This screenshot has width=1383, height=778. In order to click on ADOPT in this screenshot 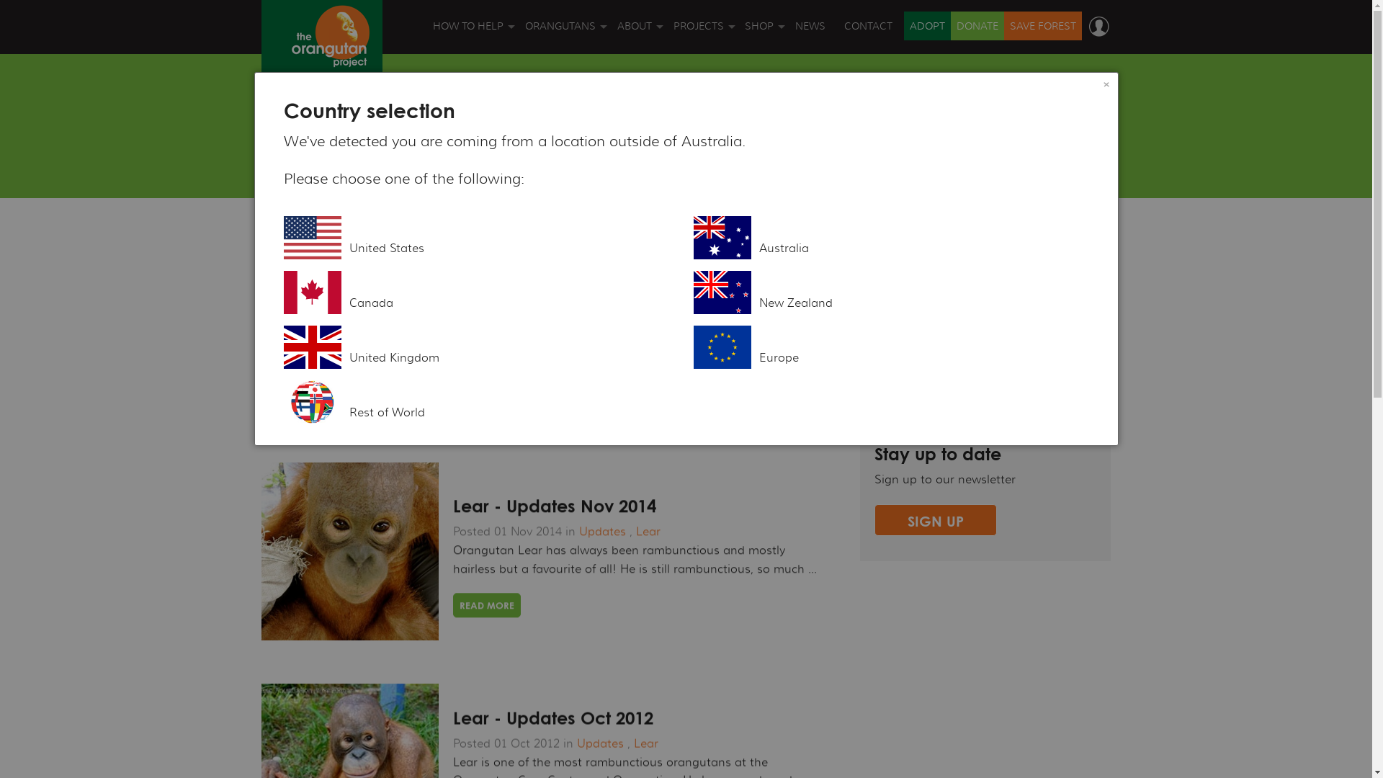, I will do `click(928, 26)`.